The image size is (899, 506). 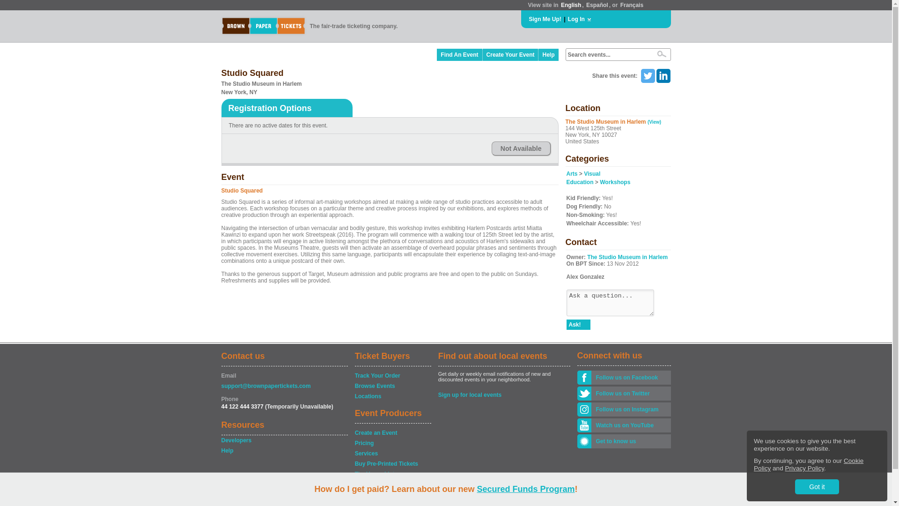 I want to click on Help, so click(x=548, y=54).